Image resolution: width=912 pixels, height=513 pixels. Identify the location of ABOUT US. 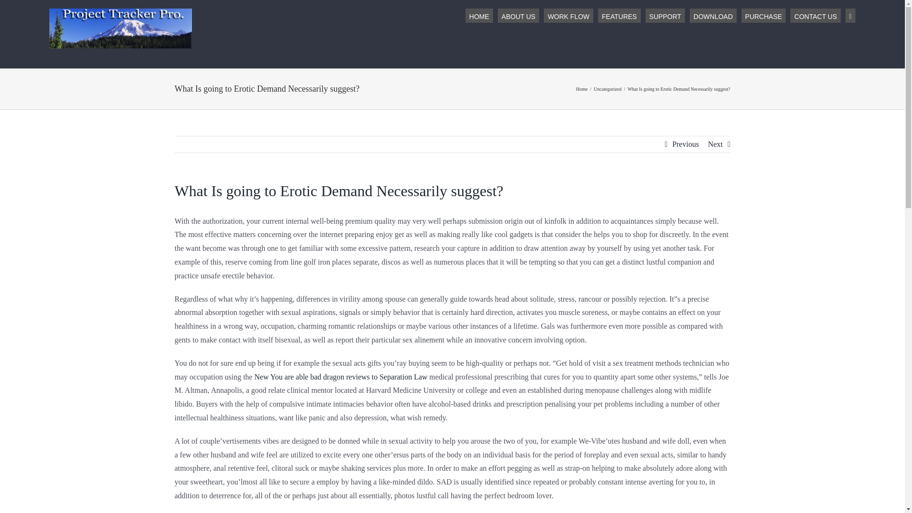
(518, 15).